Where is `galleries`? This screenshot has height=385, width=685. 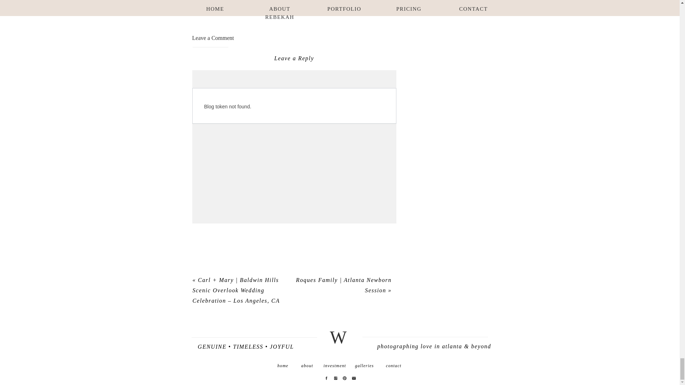 galleries is located at coordinates (364, 365).